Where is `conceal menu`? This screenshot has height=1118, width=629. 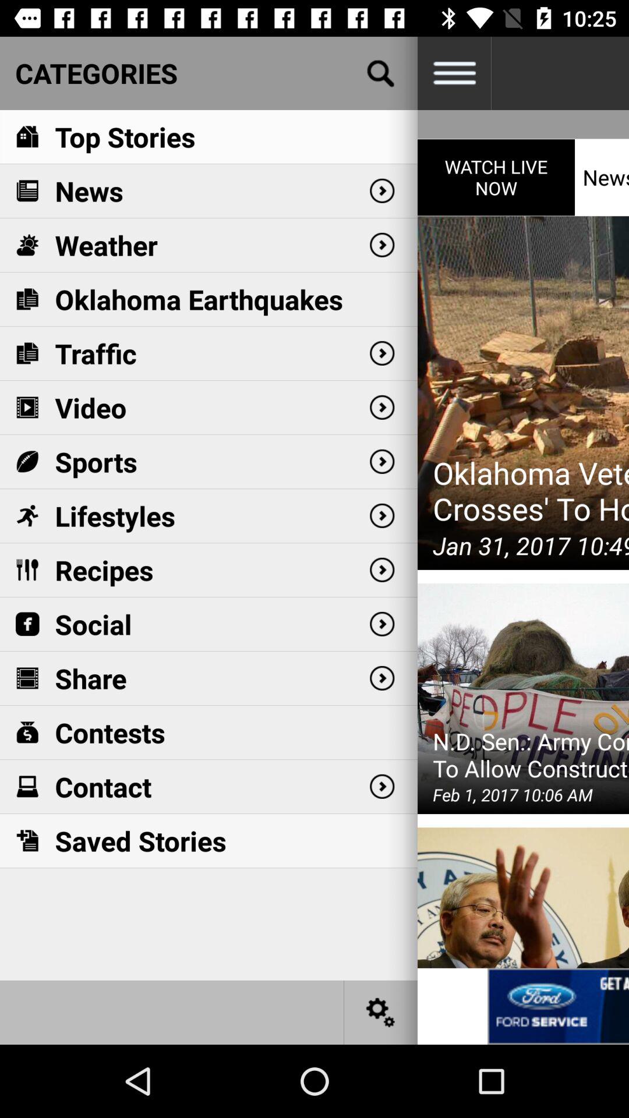
conceal menu is located at coordinates (454, 73).